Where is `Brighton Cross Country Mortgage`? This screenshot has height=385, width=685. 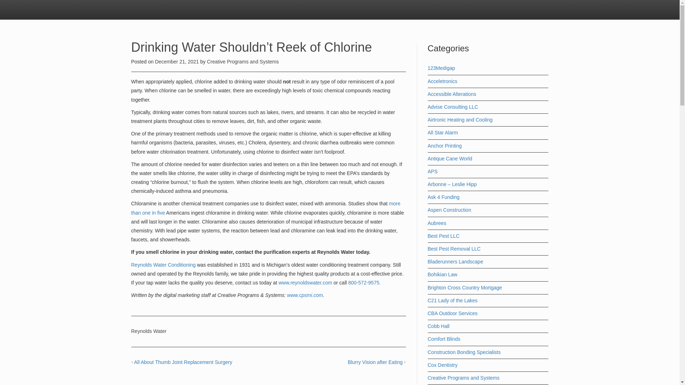 Brighton Cross Country Mortgage is located at coordinates (465, 288).